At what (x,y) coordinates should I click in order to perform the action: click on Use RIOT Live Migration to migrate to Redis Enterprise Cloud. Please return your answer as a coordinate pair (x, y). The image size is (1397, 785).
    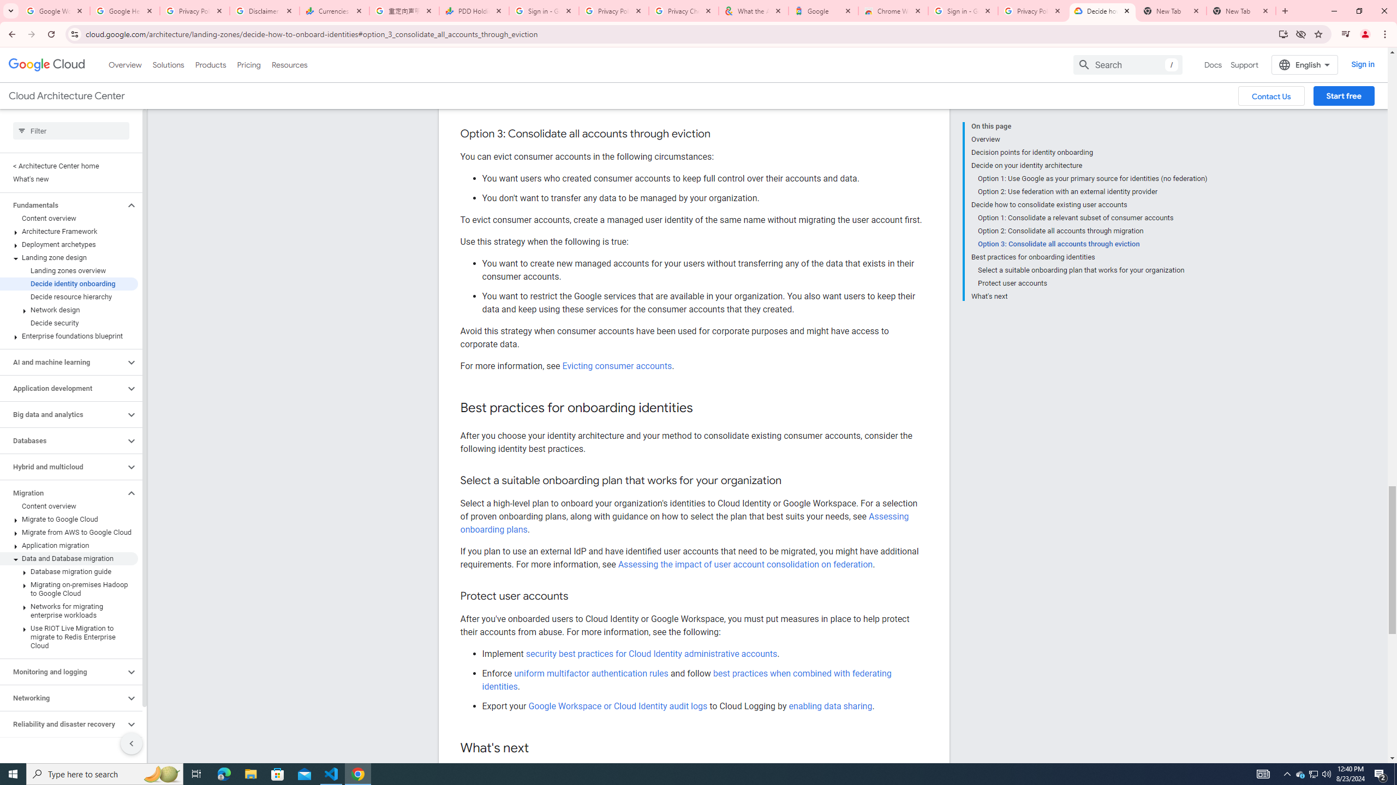
    Looking at the image, I should click on (69, 637).